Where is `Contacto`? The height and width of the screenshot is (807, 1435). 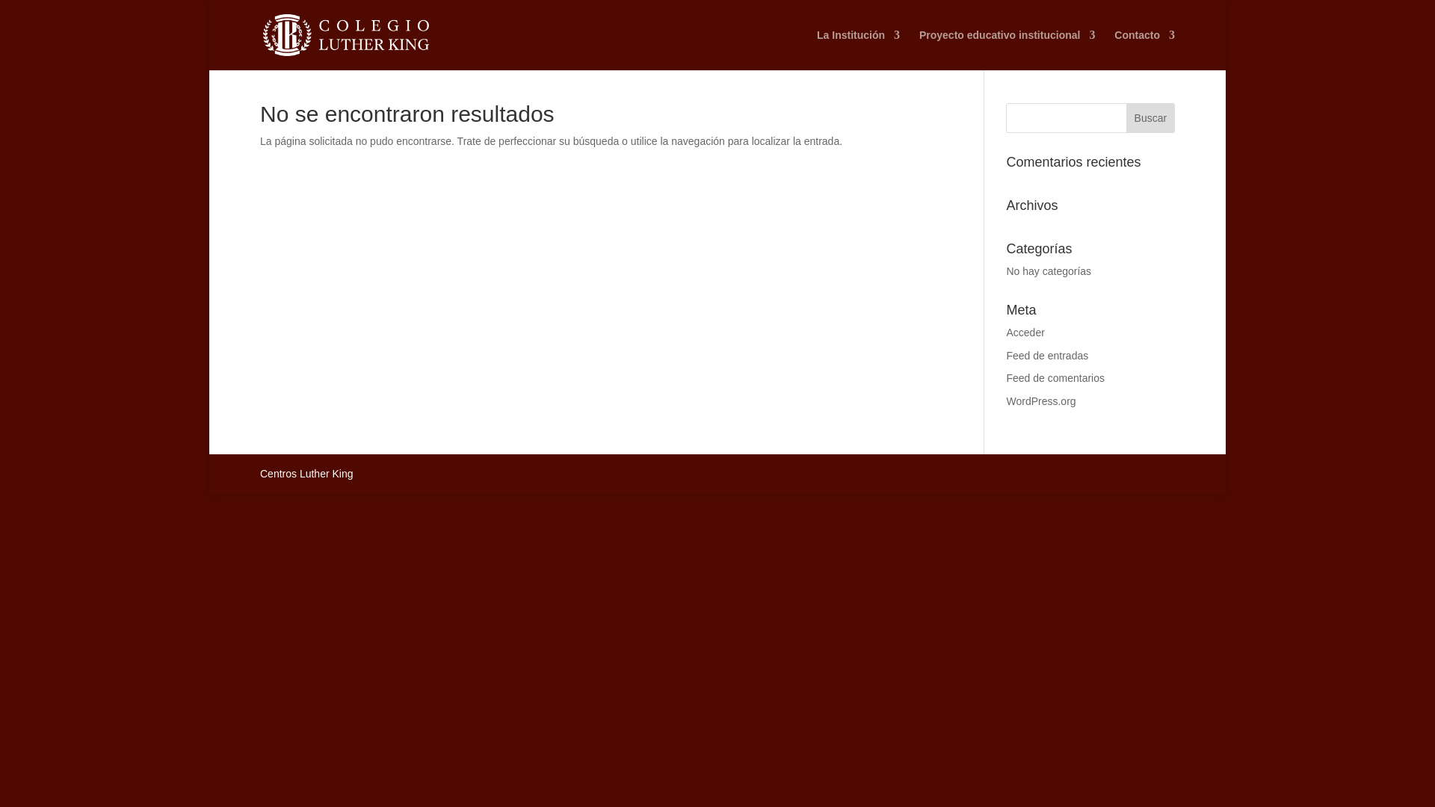
Contacto is located at coordinates (1145, 49).